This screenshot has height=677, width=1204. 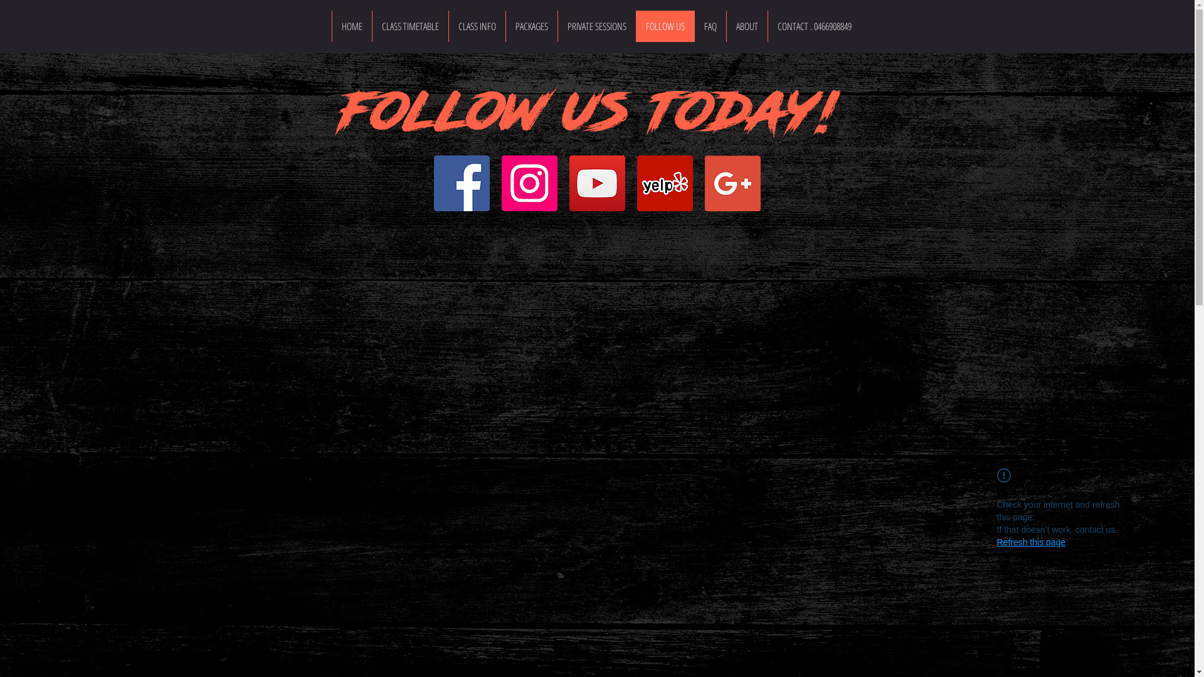 What do you see at coordinates (409, 26) in the screenshot?
I see `CLASS TIMETABLE` at bounding box center [409, 26].